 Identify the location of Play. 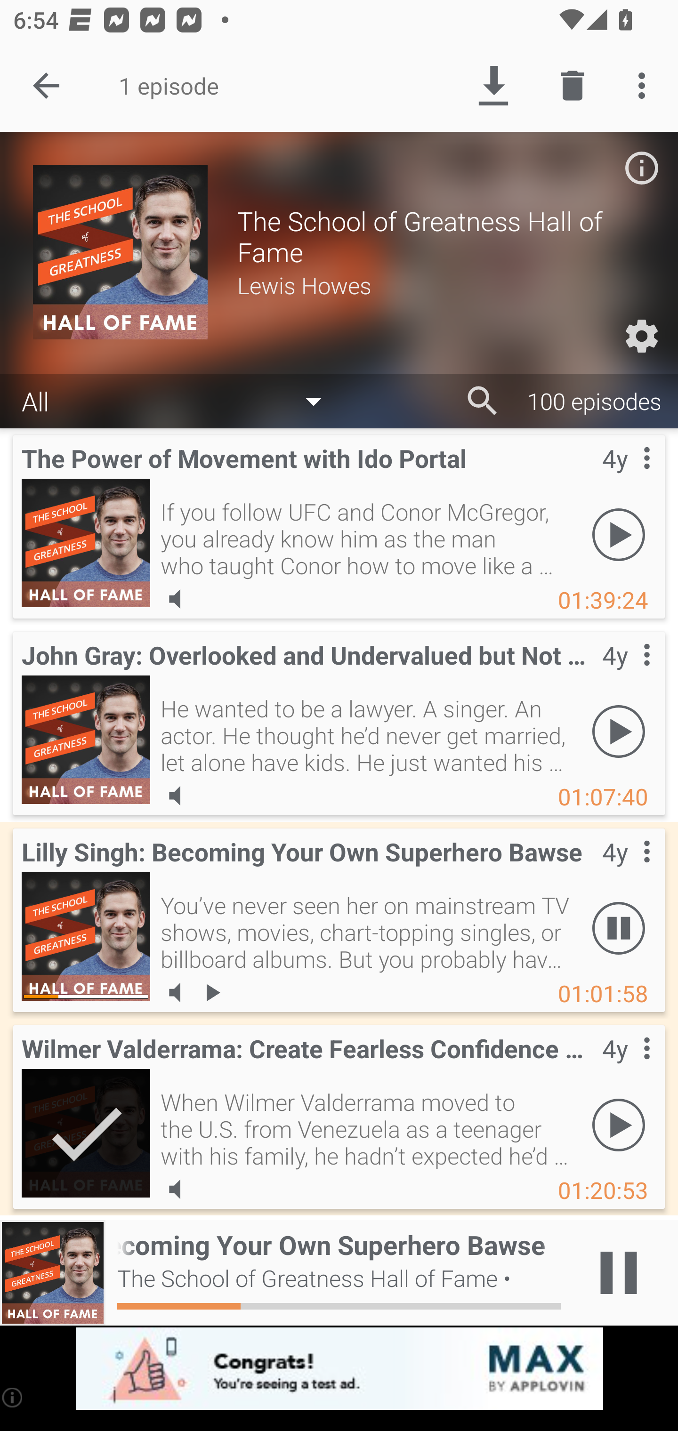
(619, 534).